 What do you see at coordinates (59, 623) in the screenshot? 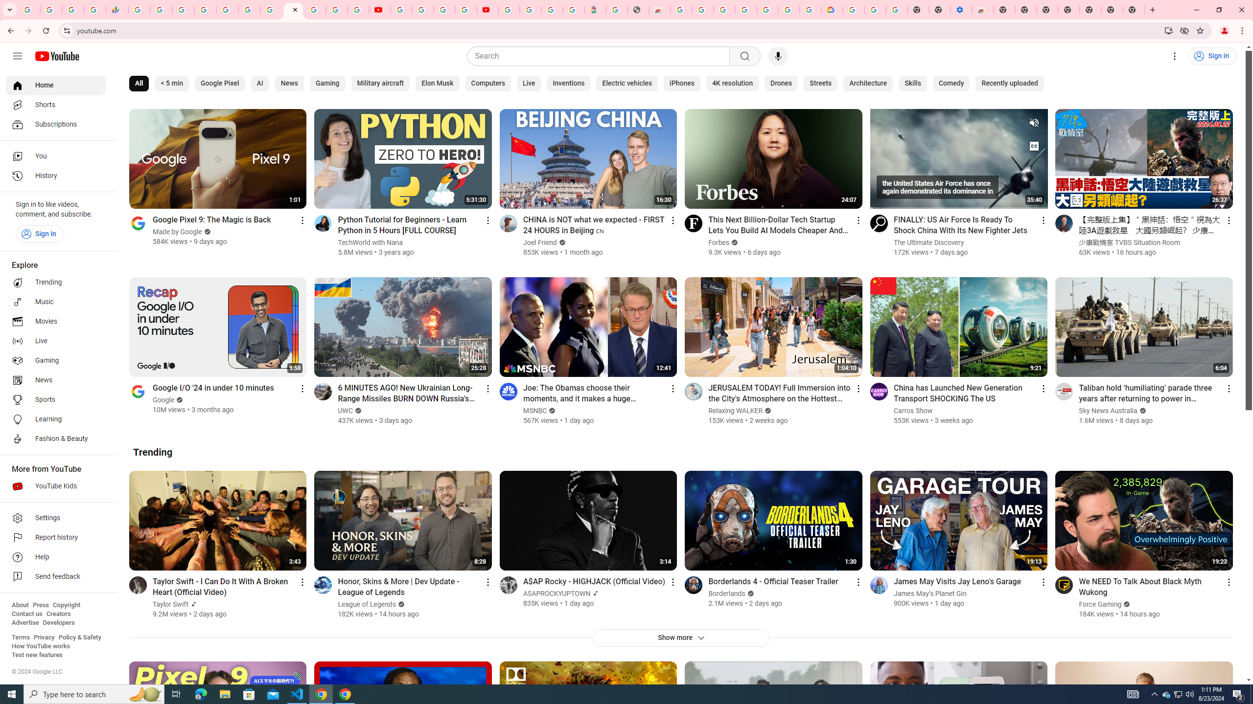
I see `Developers` at bounding box center [59, 623].